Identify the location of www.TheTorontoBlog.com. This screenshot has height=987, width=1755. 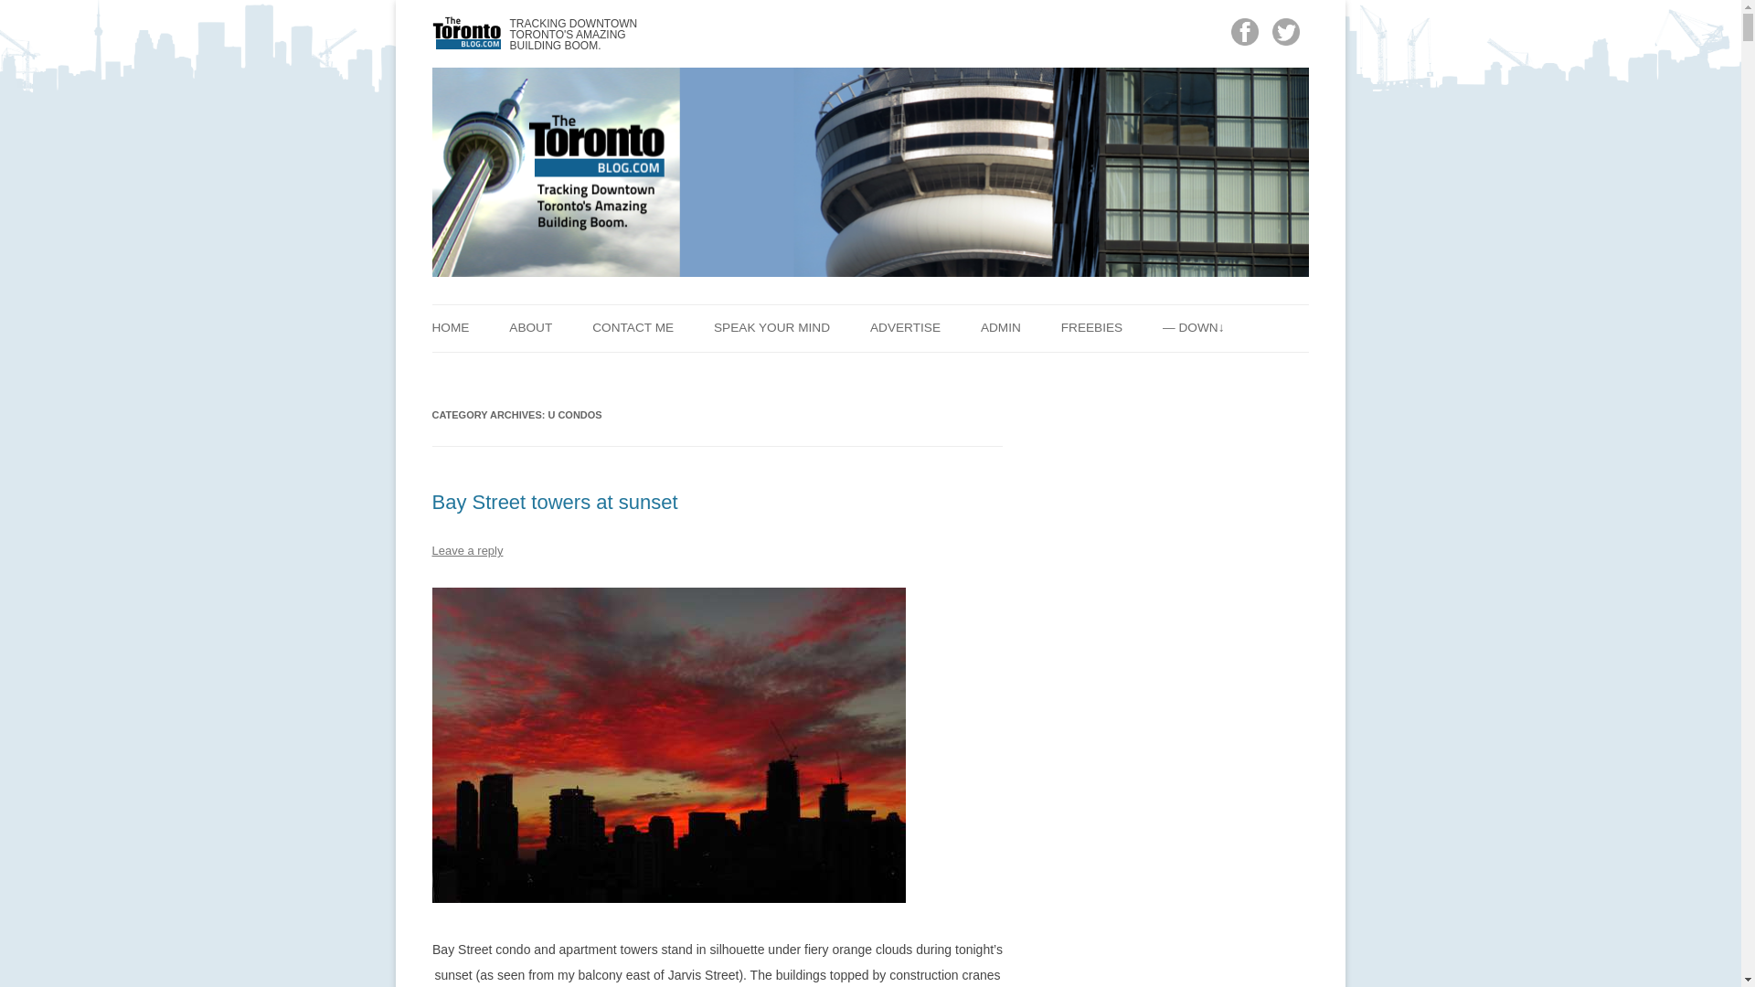
(532, 33).